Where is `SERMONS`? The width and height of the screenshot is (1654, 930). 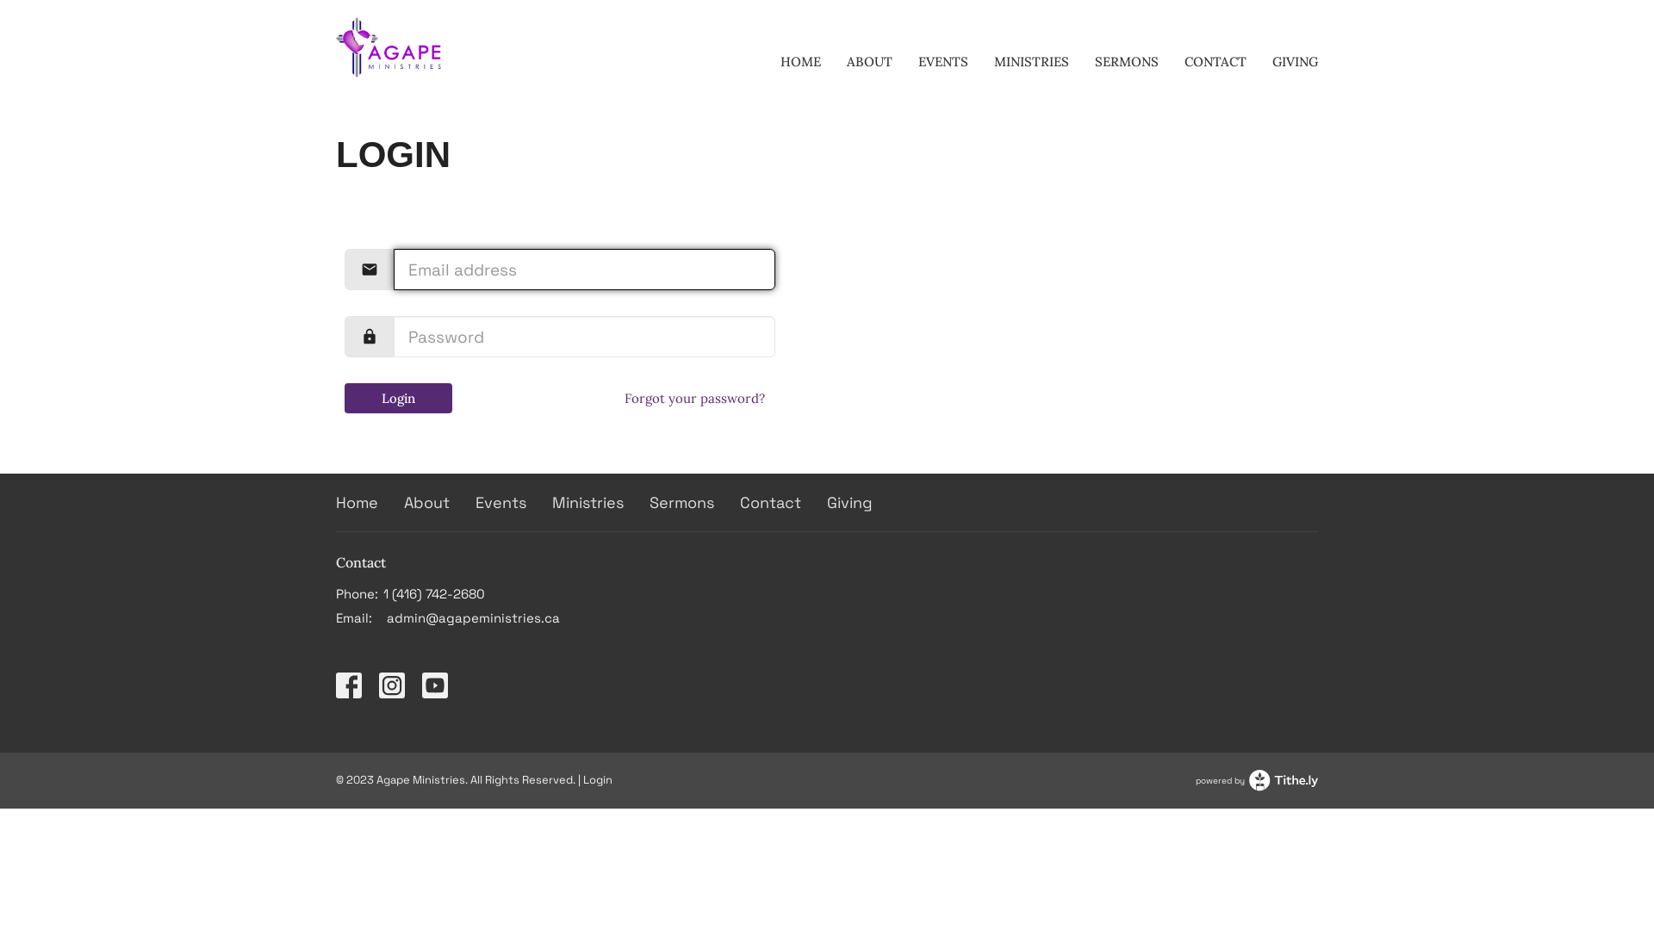
SERMONS is located at coordinates (1127, 62).